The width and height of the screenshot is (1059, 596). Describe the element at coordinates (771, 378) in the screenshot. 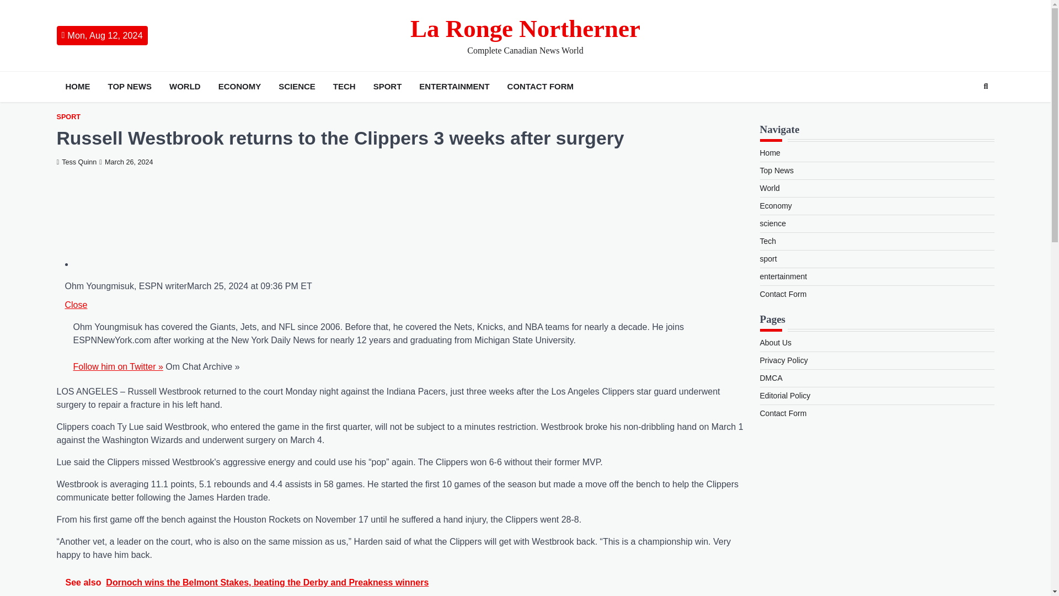

I see `DMCA` at that location.